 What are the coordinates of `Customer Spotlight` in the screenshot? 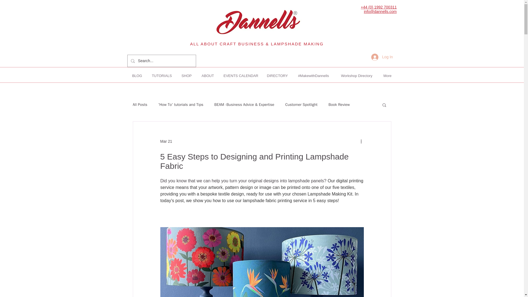 It's located at (301, 105).